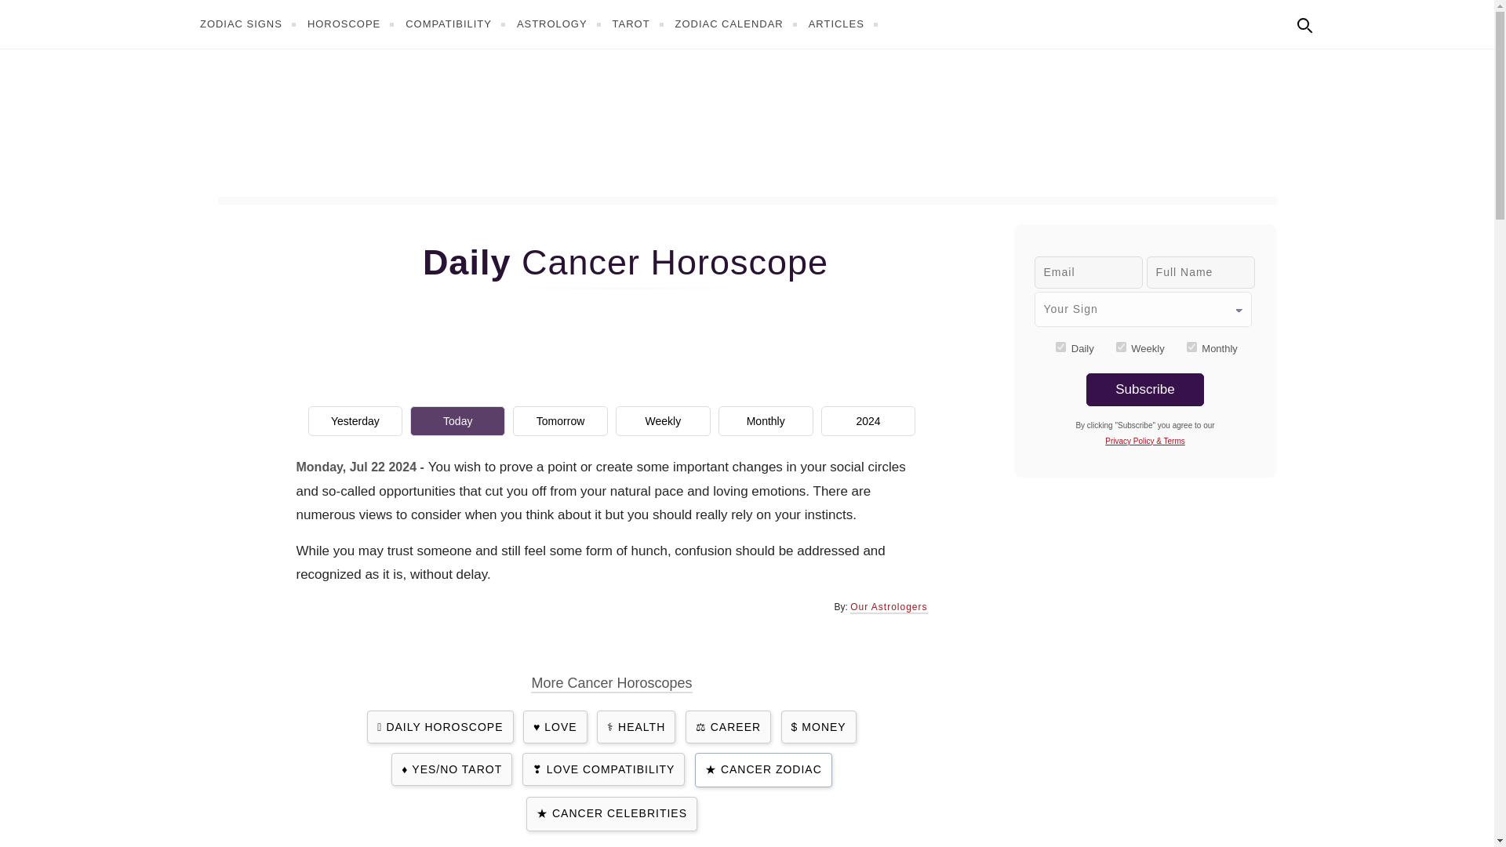 The width and height of the screenshot is (1506, 847). What do you see at coordinates (1338, 22) in the screenshot?
I see `In English` at bounding box center [1338, 22].